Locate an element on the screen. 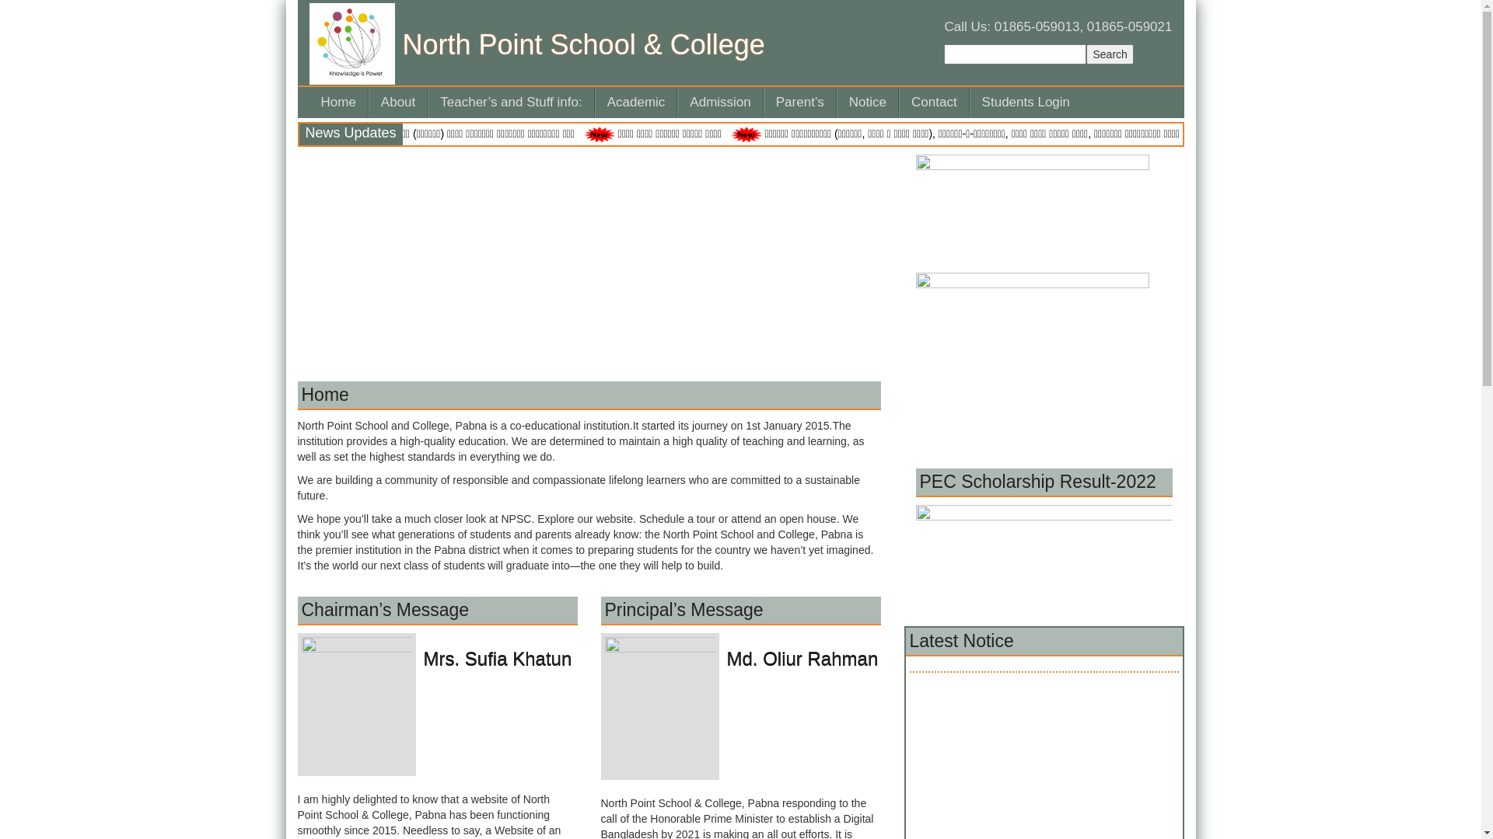 This screenshot has height=839, width=1493. Admission is located at coordinates (720, 103).